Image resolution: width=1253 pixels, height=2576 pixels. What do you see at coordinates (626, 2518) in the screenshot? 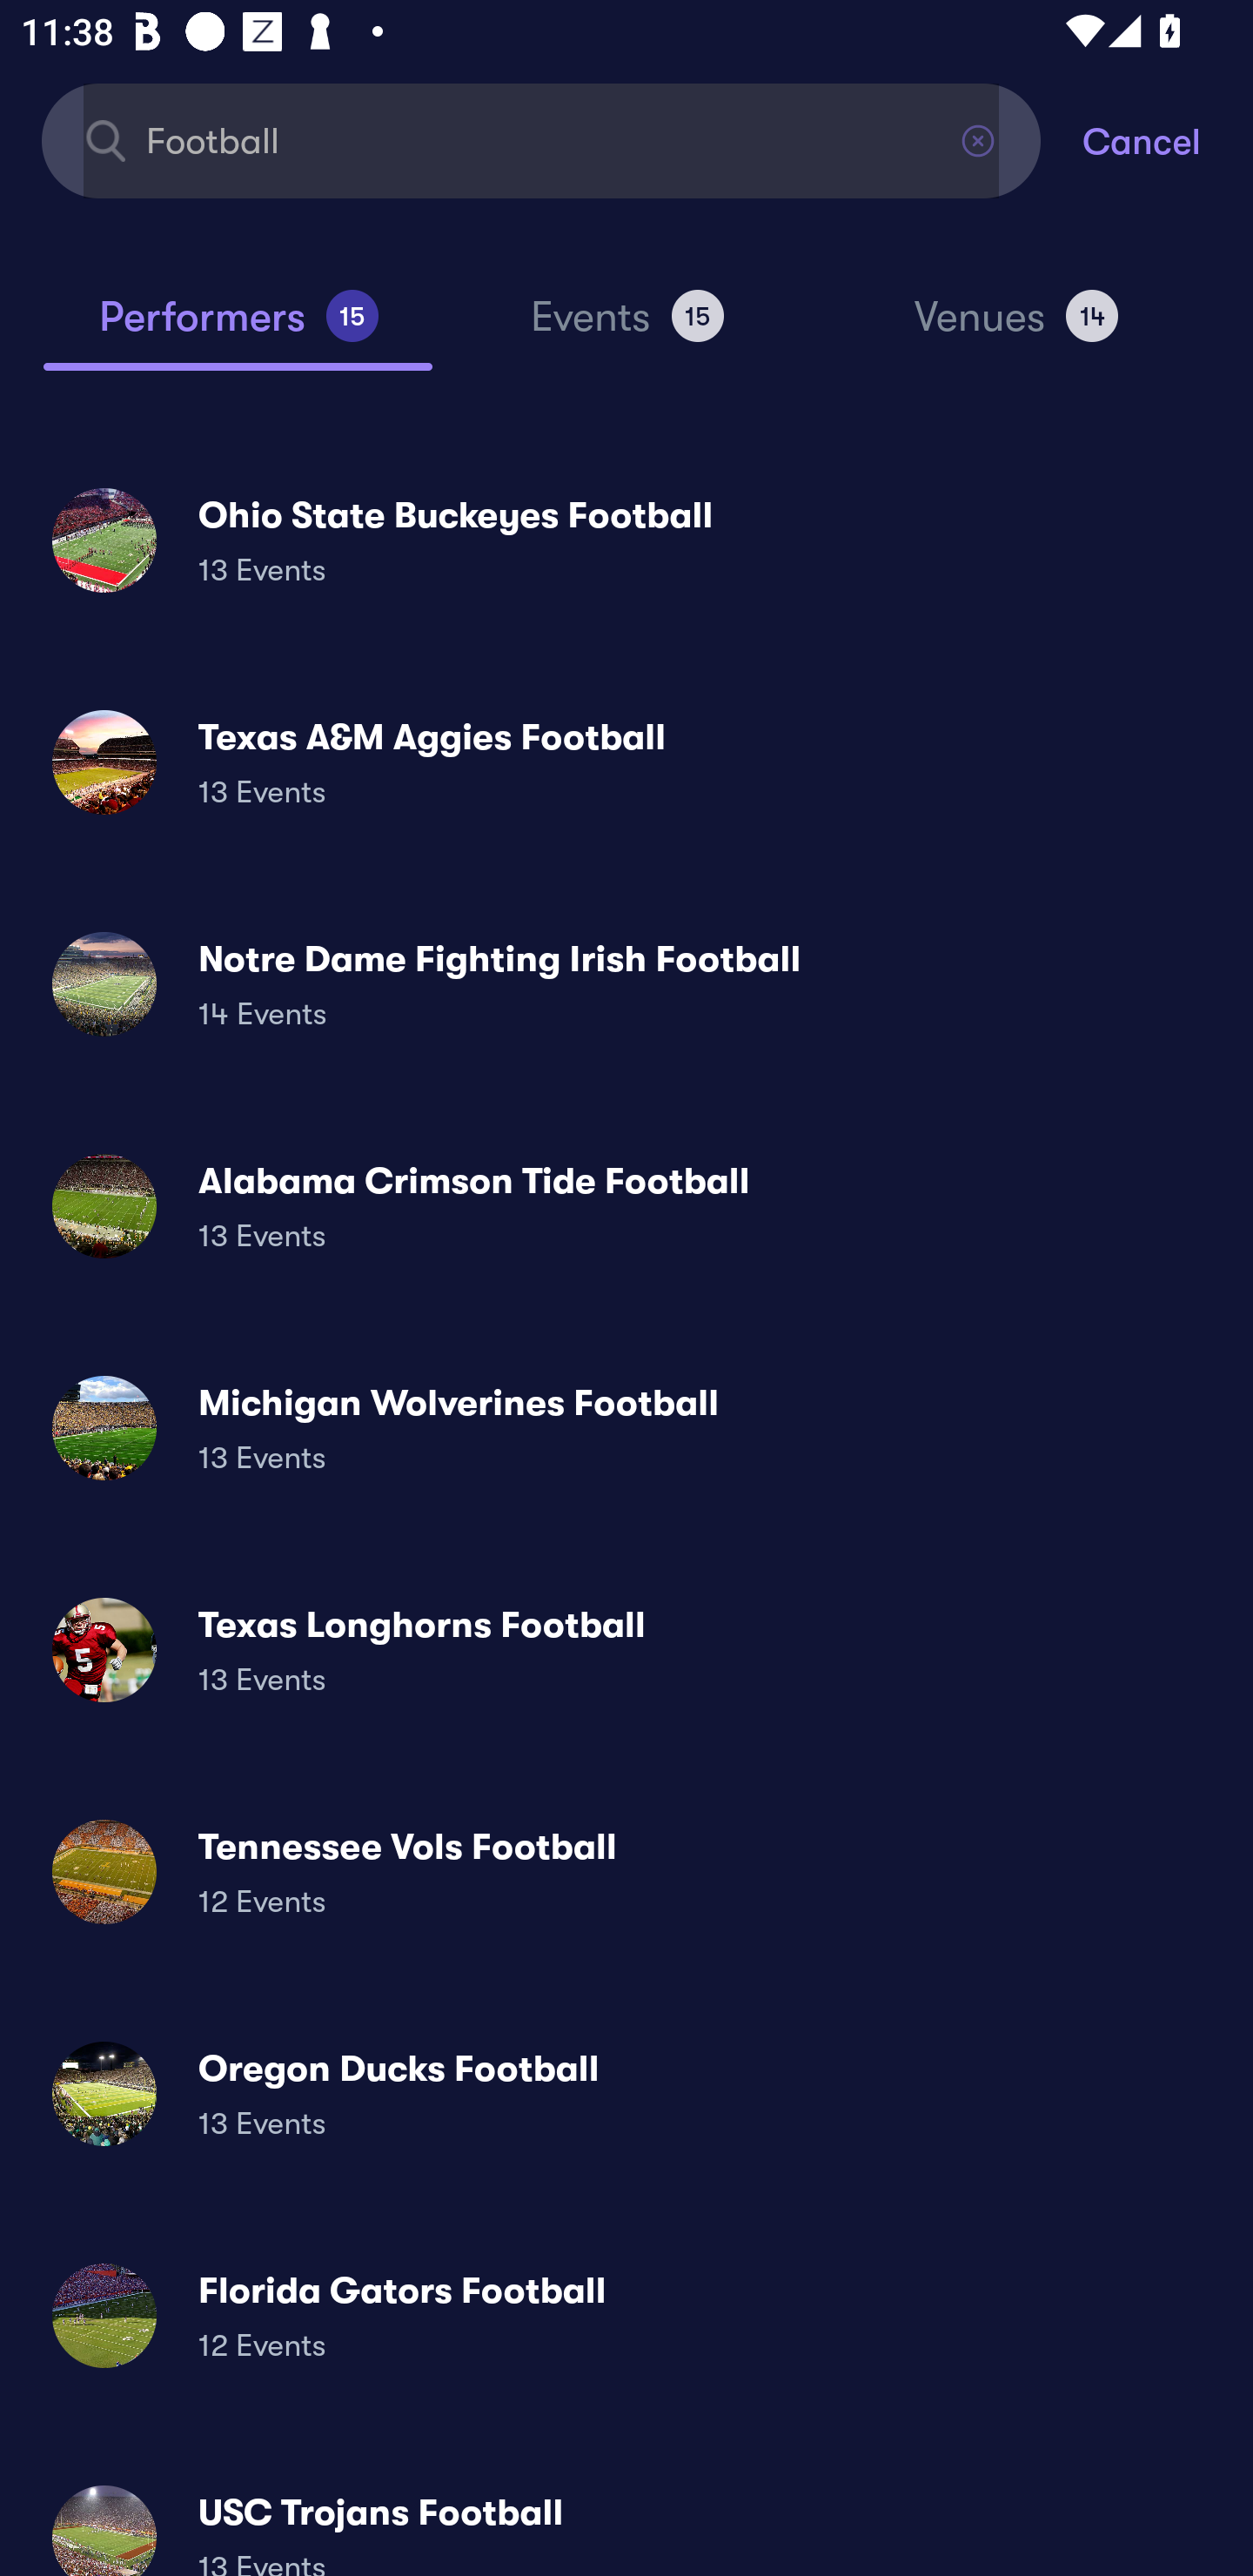
I see `USC Trojans Football 13 Events` at bounding box center [626, 2518].